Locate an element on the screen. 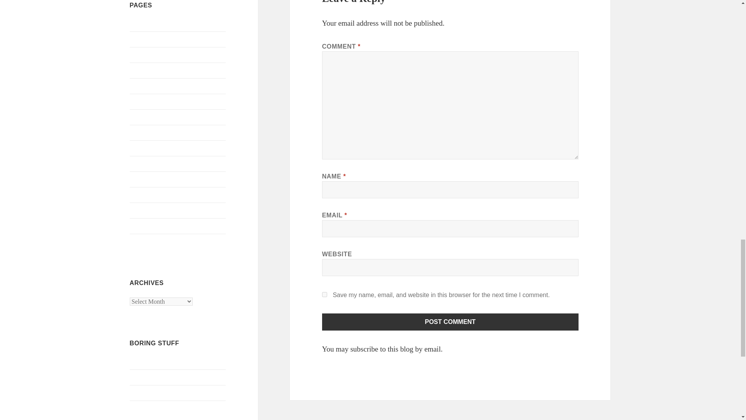  Post Comment is located at coordinates (450, 322).